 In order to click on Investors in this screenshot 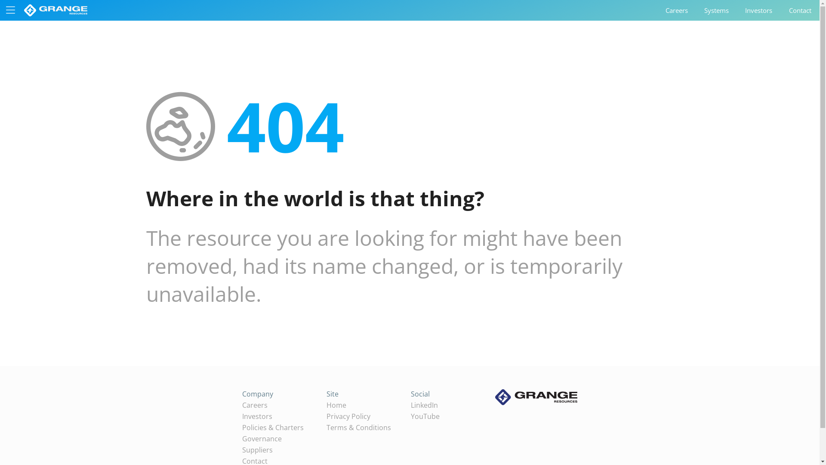, I will do `click(278, 416)`.